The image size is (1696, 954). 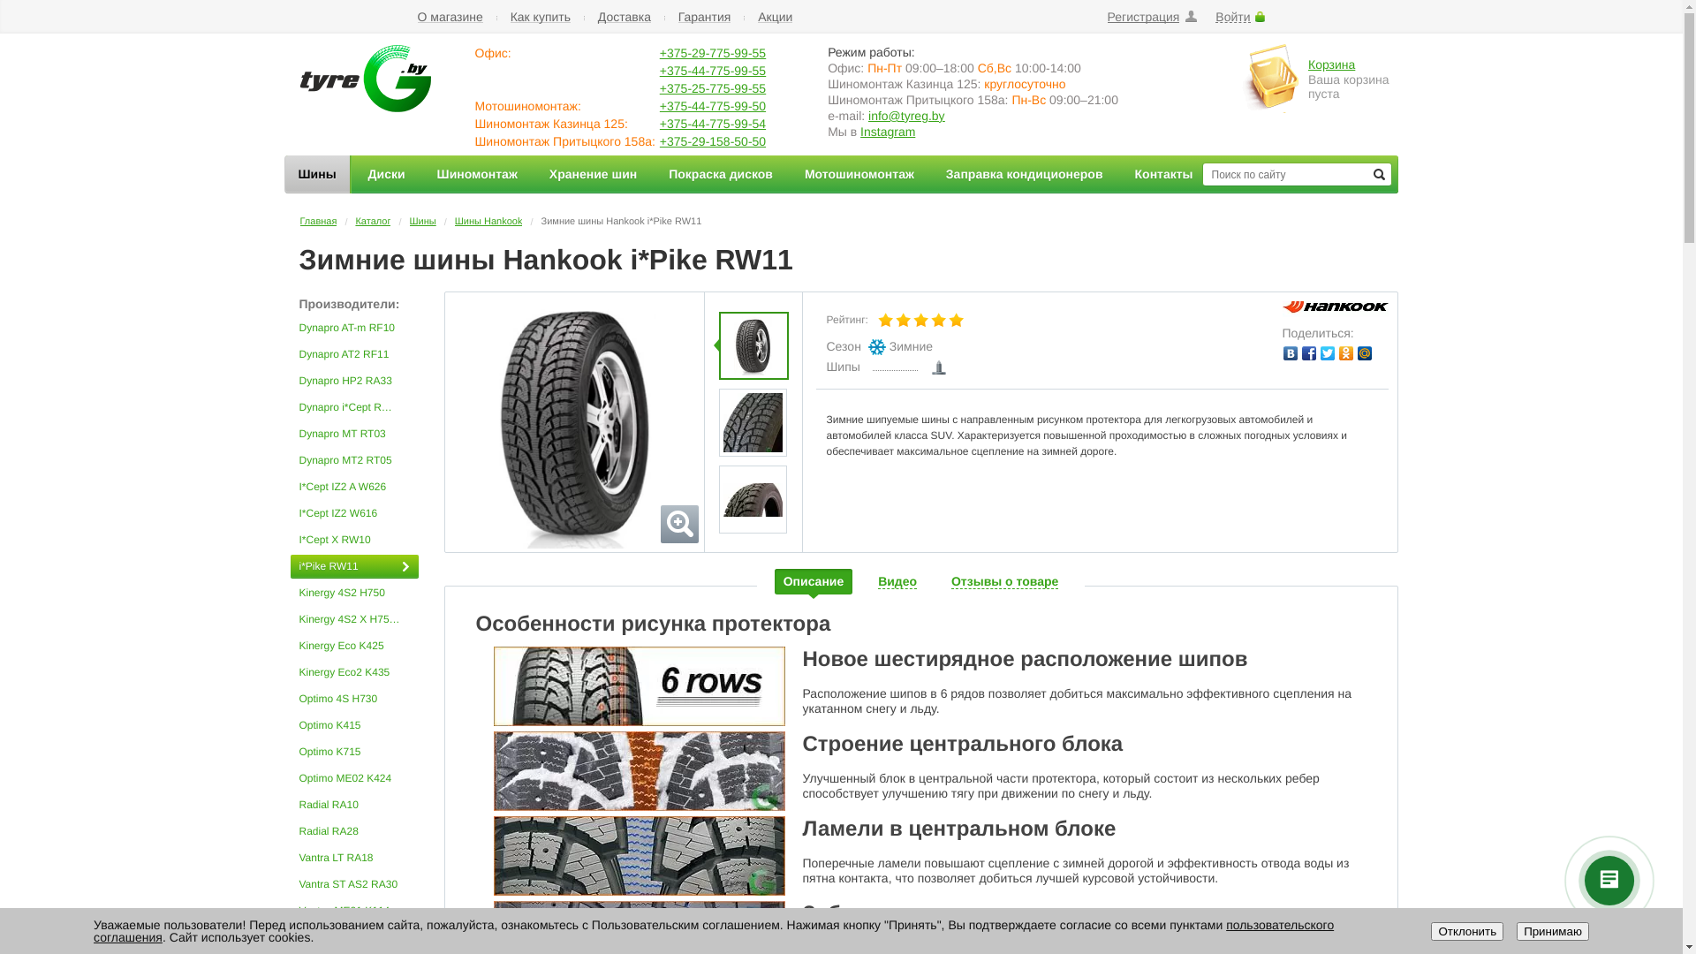 What do you see at coordinates (713, 124) in the screenshot?
I see `+375-44-775-99-54` at bounding box center [713, 124].